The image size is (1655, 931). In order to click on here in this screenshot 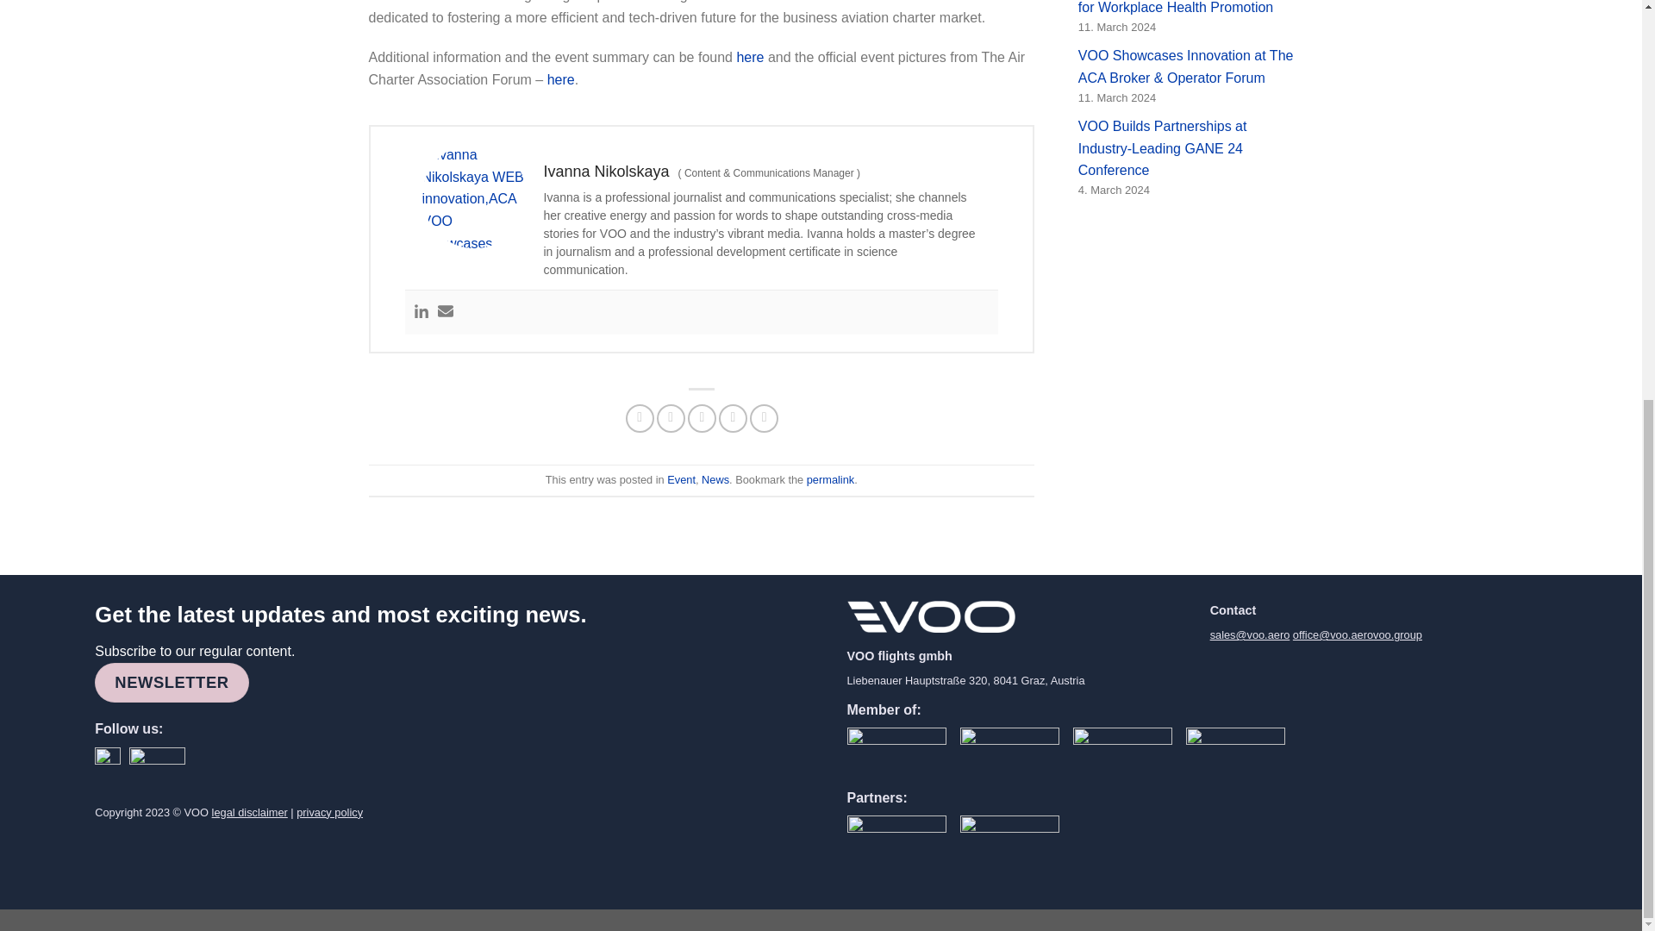, I will do `click(750, 57)`.